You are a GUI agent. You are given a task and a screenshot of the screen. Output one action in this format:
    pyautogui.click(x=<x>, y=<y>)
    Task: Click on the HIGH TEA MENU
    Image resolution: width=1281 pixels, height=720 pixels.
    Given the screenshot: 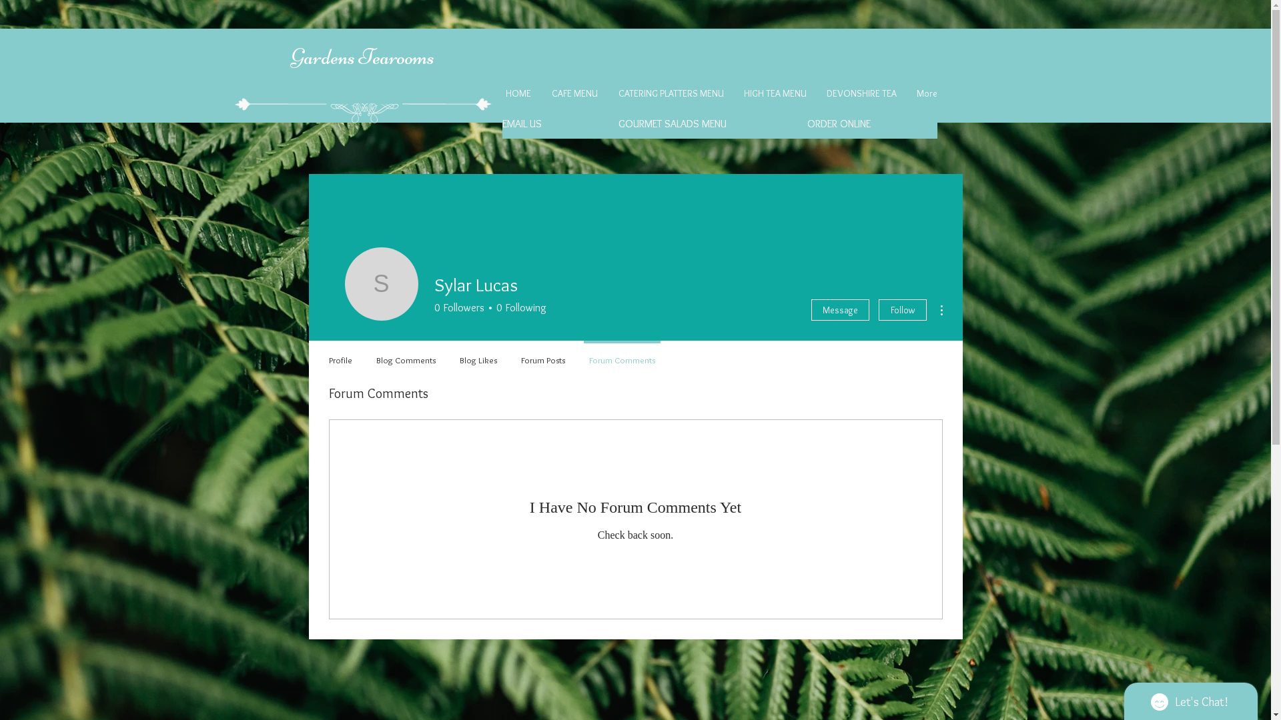 What is the action you would take?
    pyautogui.click(x=778, y=93)
    